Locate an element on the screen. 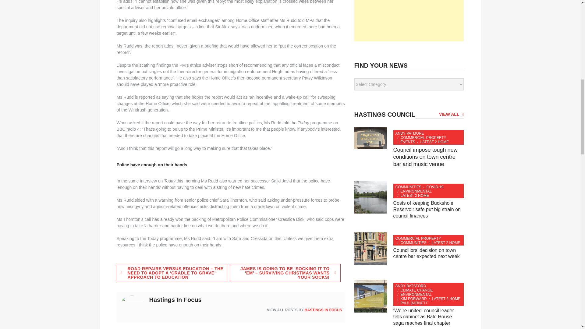  Advertisement is located at coordinates (409, 21).